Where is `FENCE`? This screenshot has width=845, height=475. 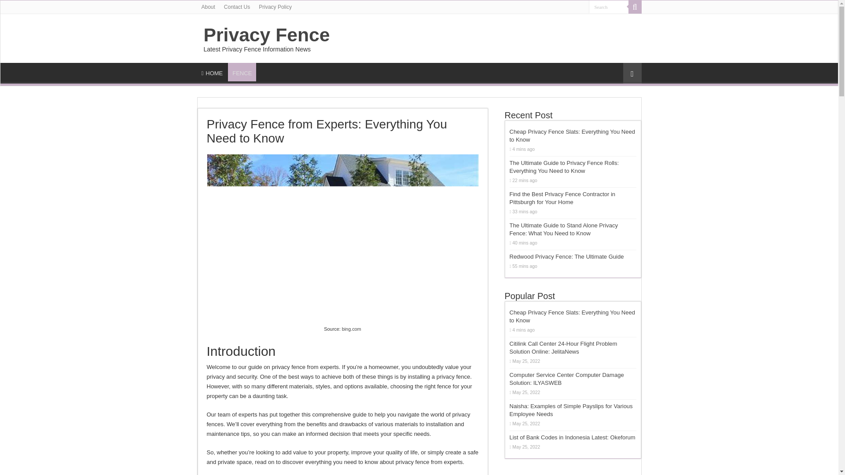 FENCE is located at coordinates (241, 72).